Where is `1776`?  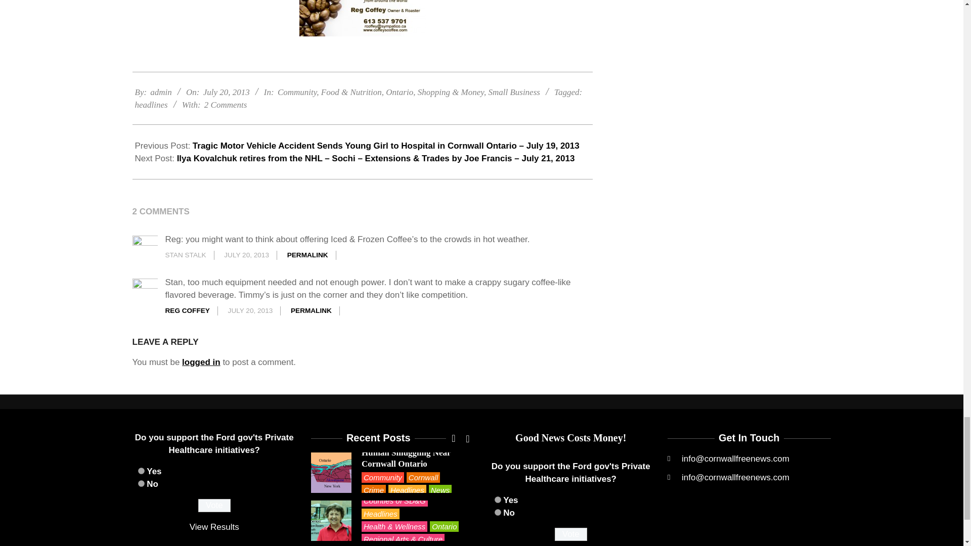 1776 is located at coordinates (498, 499).